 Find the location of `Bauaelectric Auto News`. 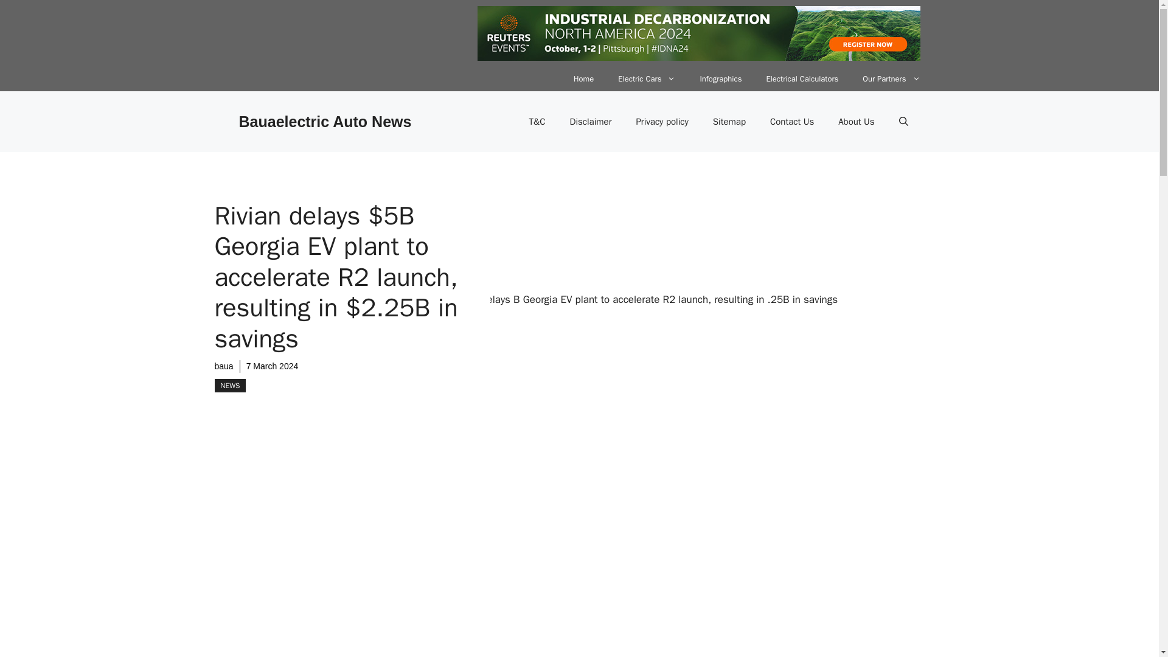

Bauaelectric Auto News is located at coordinates (324, 121).